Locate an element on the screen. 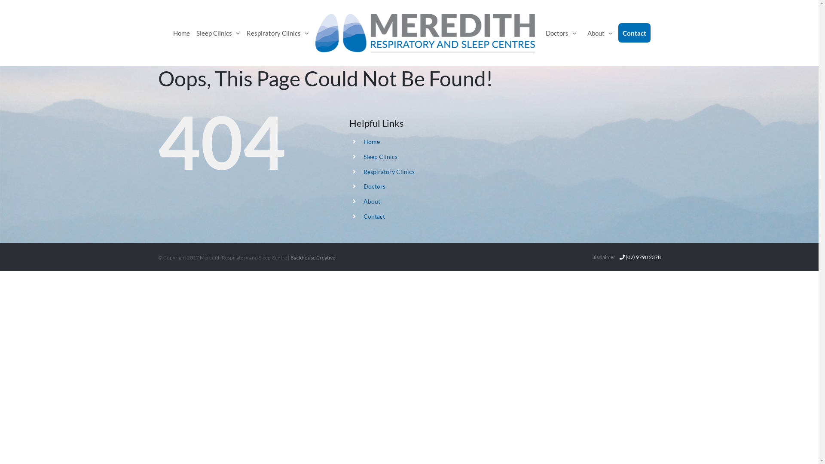 The height and width of the screenshot is (464, 825). Doctors is located at coordinates (561, 33).